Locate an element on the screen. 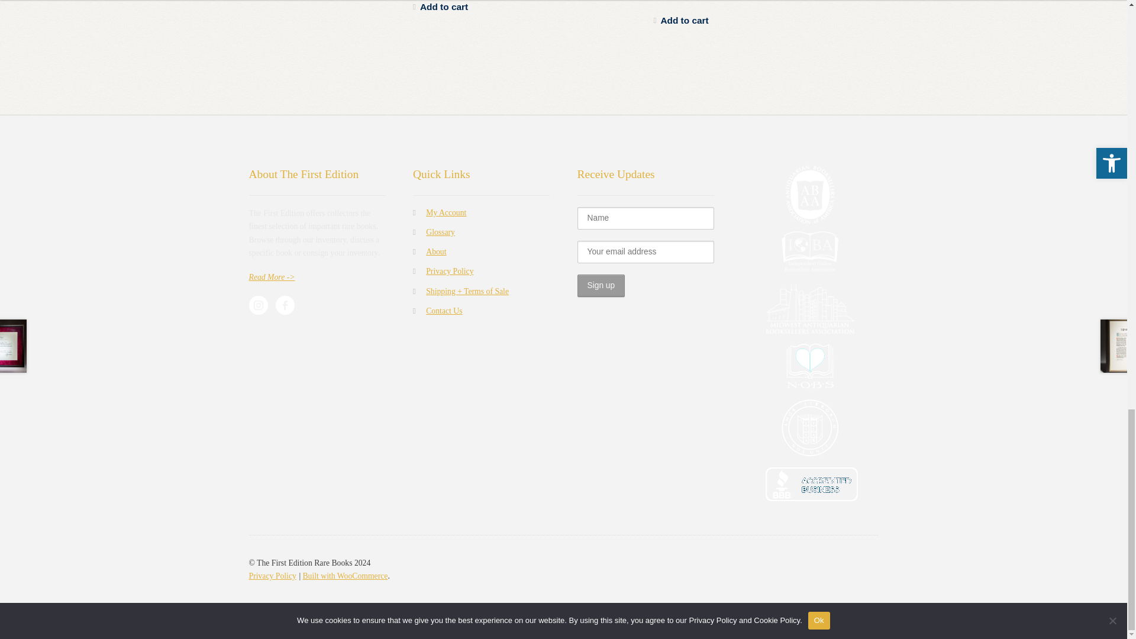 Image resolution: width=1136 pixels, height=639 pixels. Sign up is located at coordinates (601, 286).